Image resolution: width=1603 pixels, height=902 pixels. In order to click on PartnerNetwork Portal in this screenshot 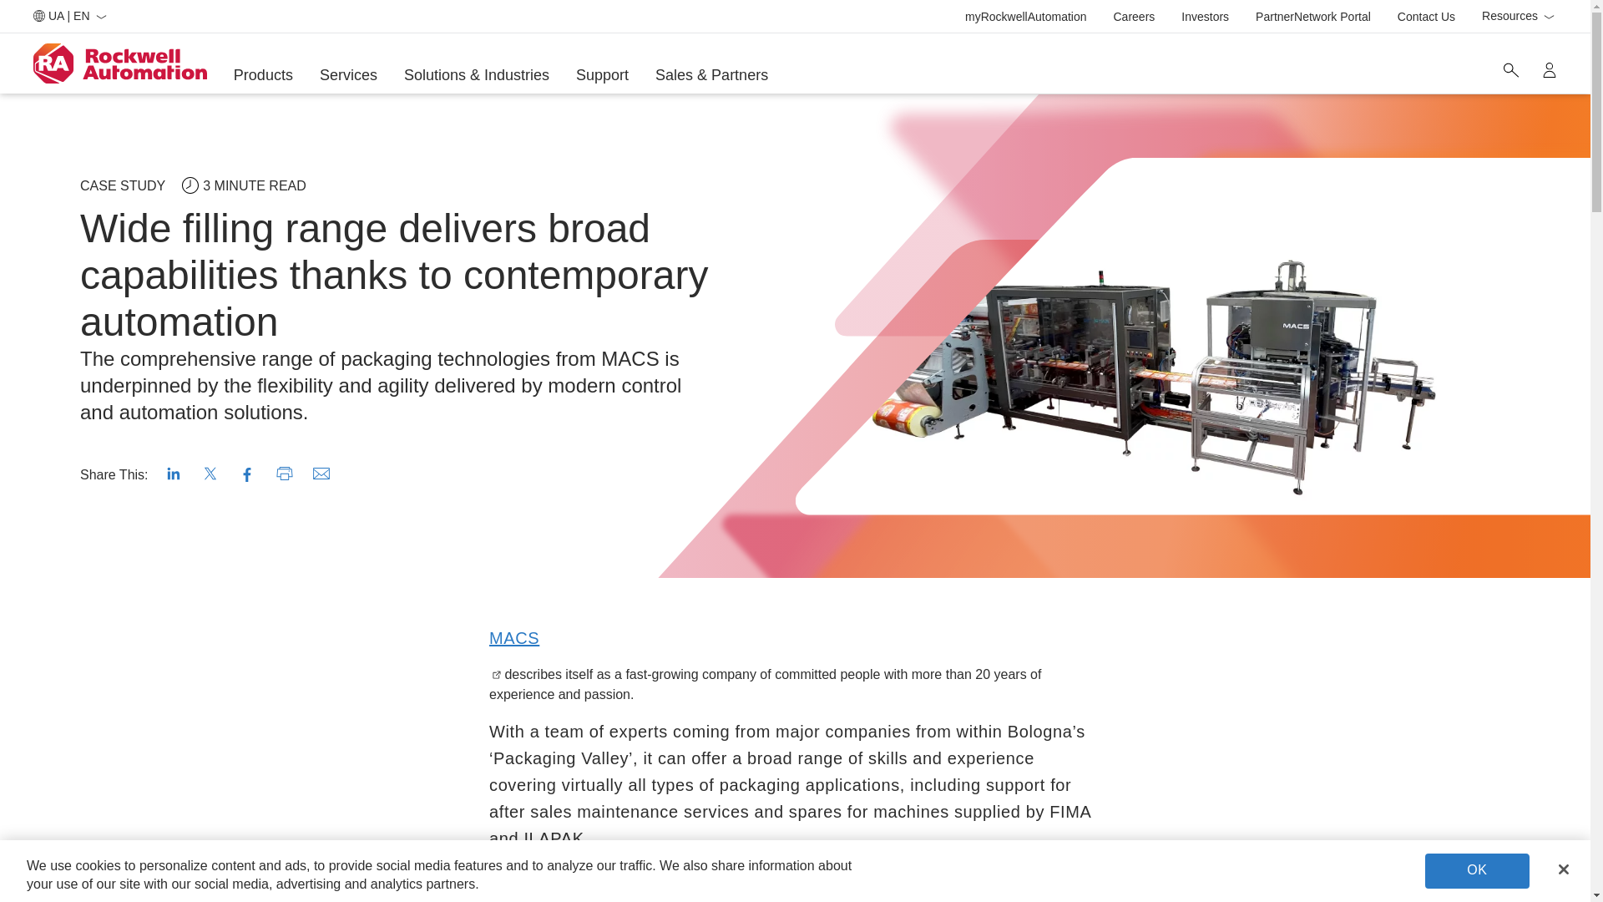, I will do `click(1312, 17)`.